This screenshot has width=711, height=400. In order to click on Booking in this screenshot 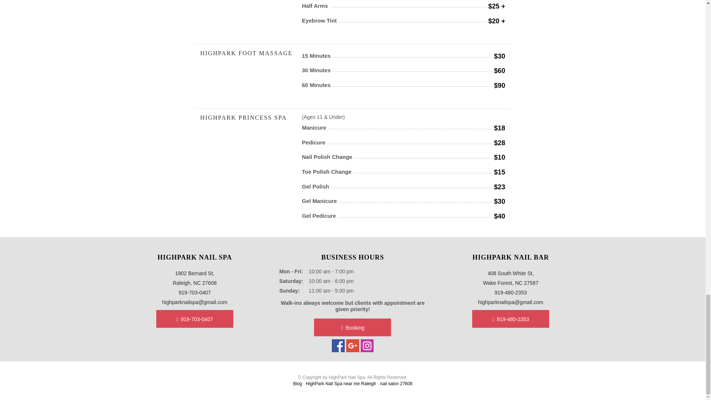, I will do `click(353, 327)`.